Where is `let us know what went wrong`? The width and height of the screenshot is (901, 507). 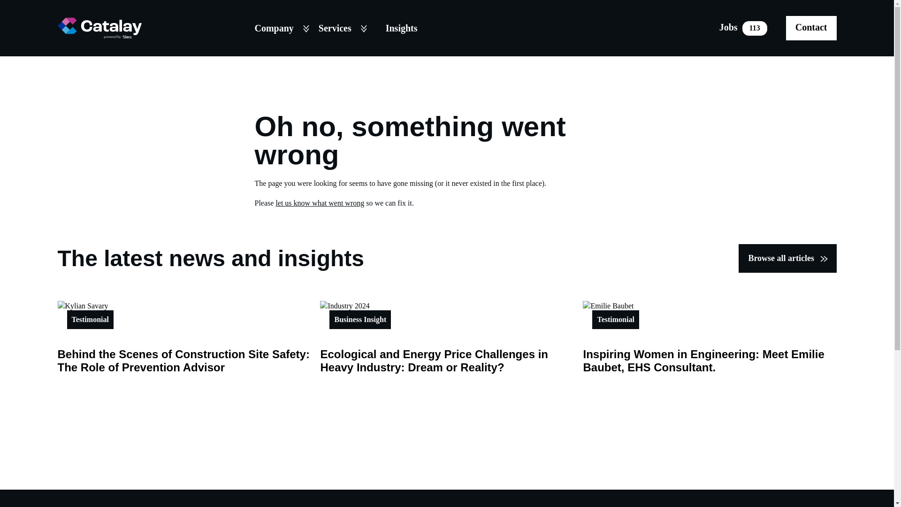
let us know what went wrong is located at coordinates (320, 203).